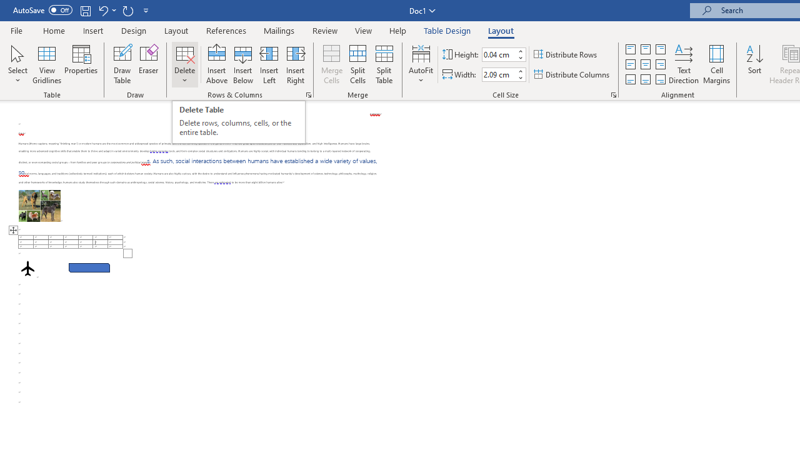 This screenshot has height=450, width=800. What do you see at coordinates (39, 205) in the screenshot?
I see `Morphological variation in six dogs` at bounding box center [39, 205].